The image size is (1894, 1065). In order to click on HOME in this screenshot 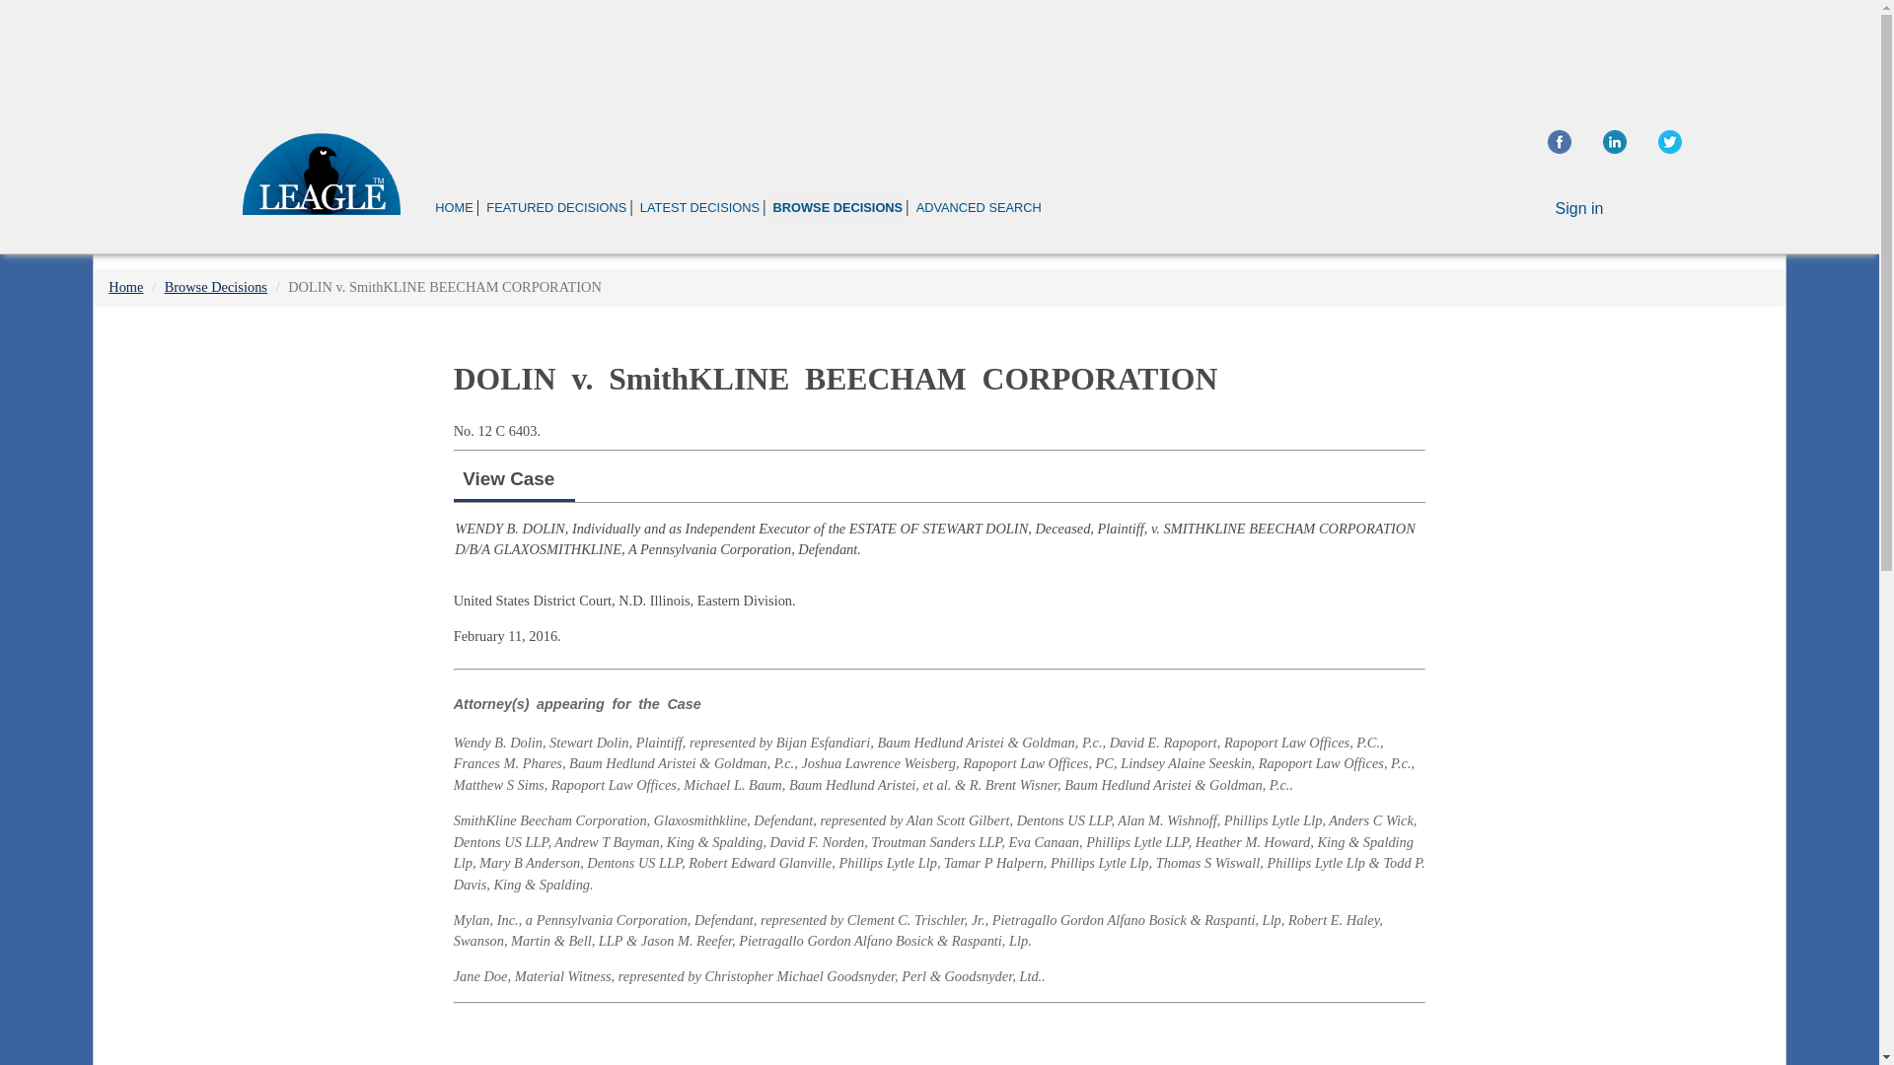, I will do `click(454, 207)`.